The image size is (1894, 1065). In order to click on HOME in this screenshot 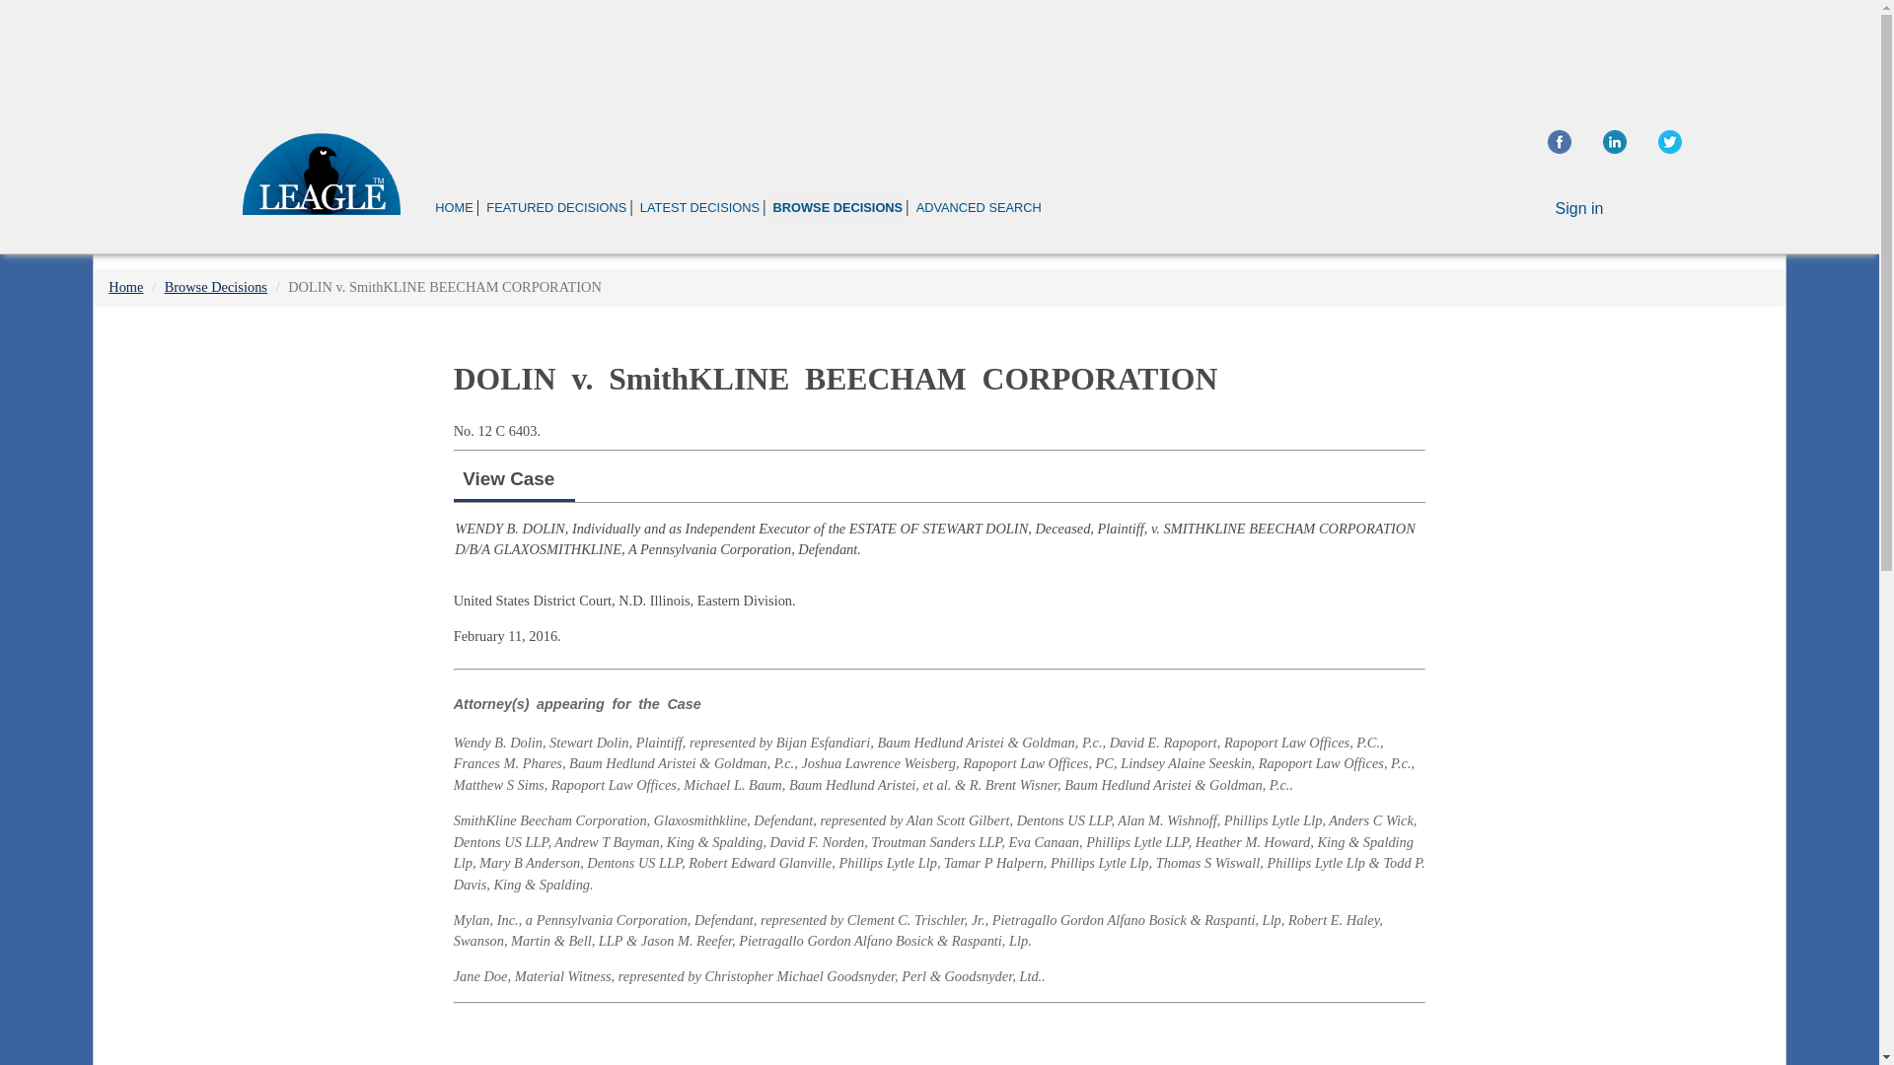, I will do `click(454, 207)`.